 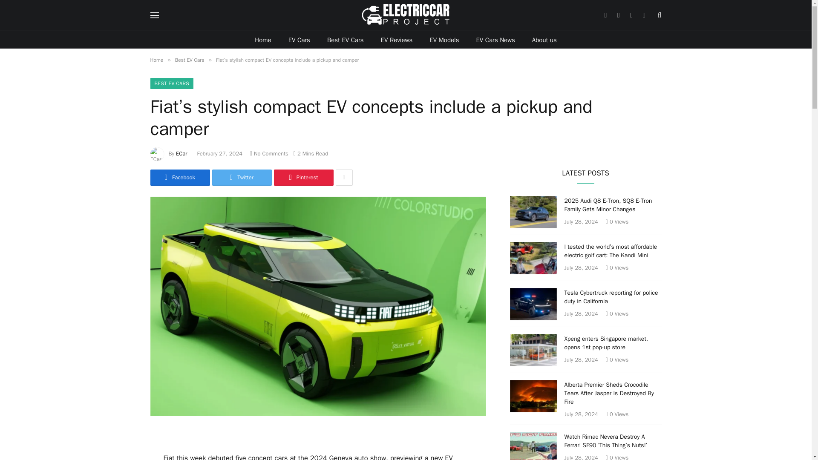 What do you see at coordinates (242, 178) in the screenshot?
I see `Twitter` at bounding box center [242, 178].